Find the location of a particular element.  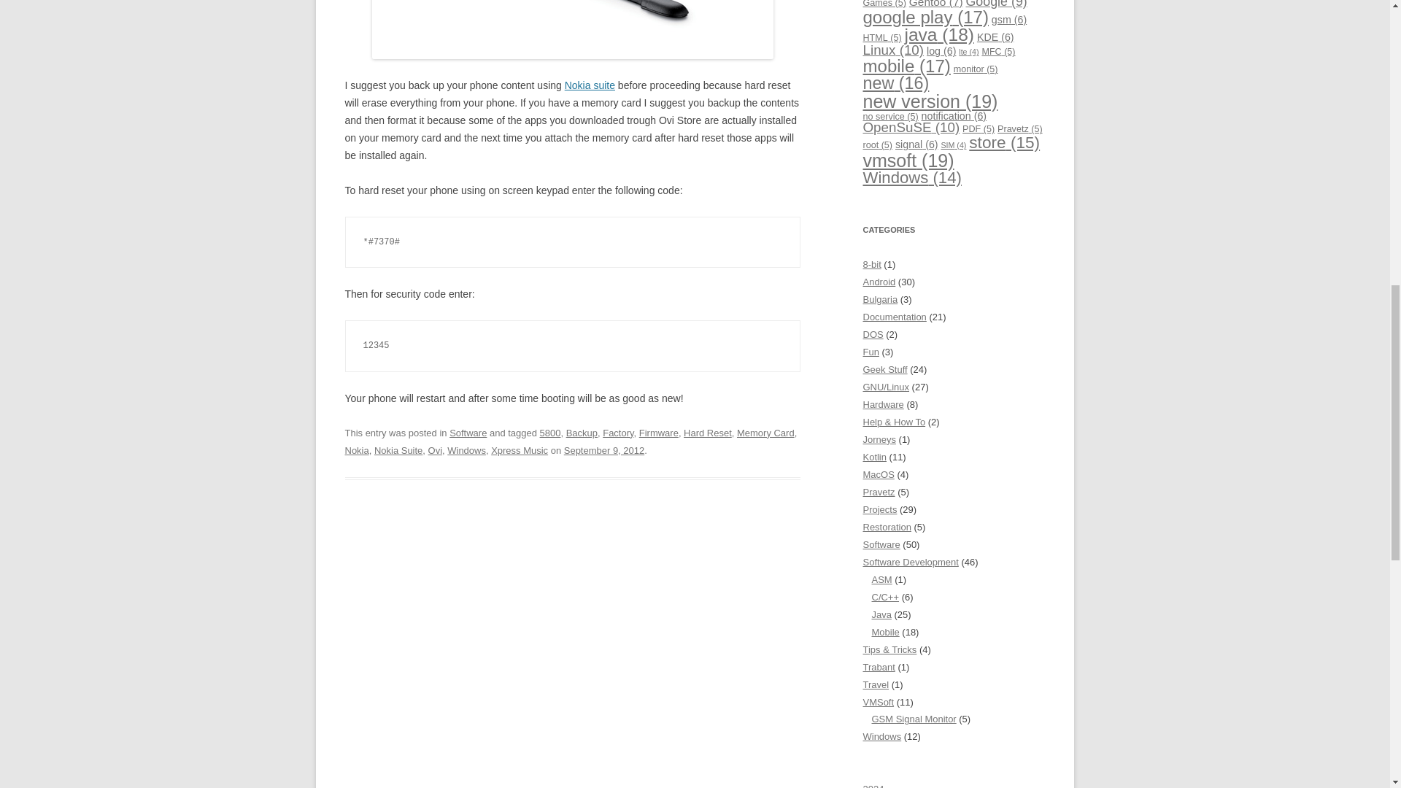

nokia-5800-xpress-music-1 is located at coordinates (572, 29).